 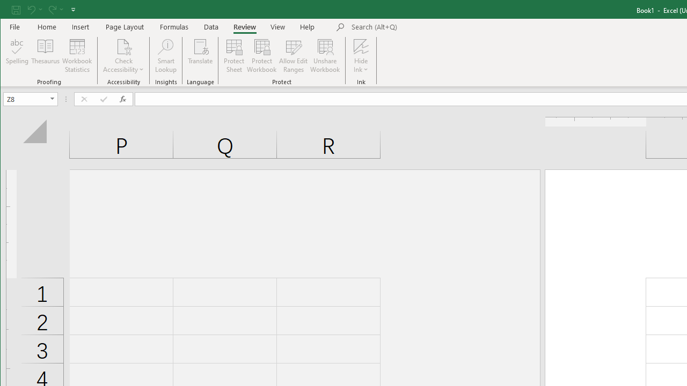 What do you see at coordinates (17, 56) in the screenshot?
I see `Spelling...` at bounding box center [17, 56].